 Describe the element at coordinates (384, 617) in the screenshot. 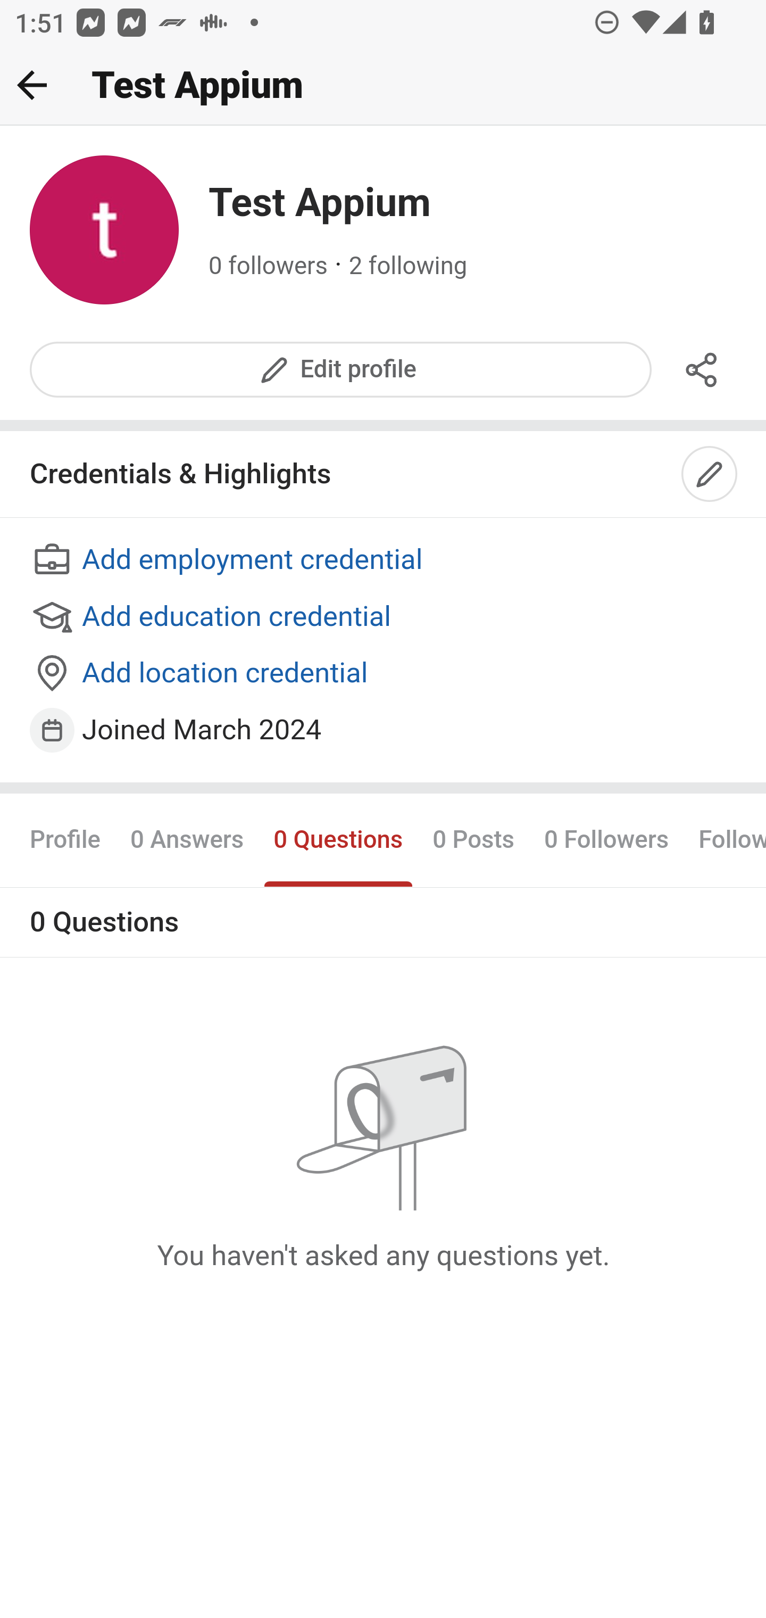

I see `Add education credential` at that location.